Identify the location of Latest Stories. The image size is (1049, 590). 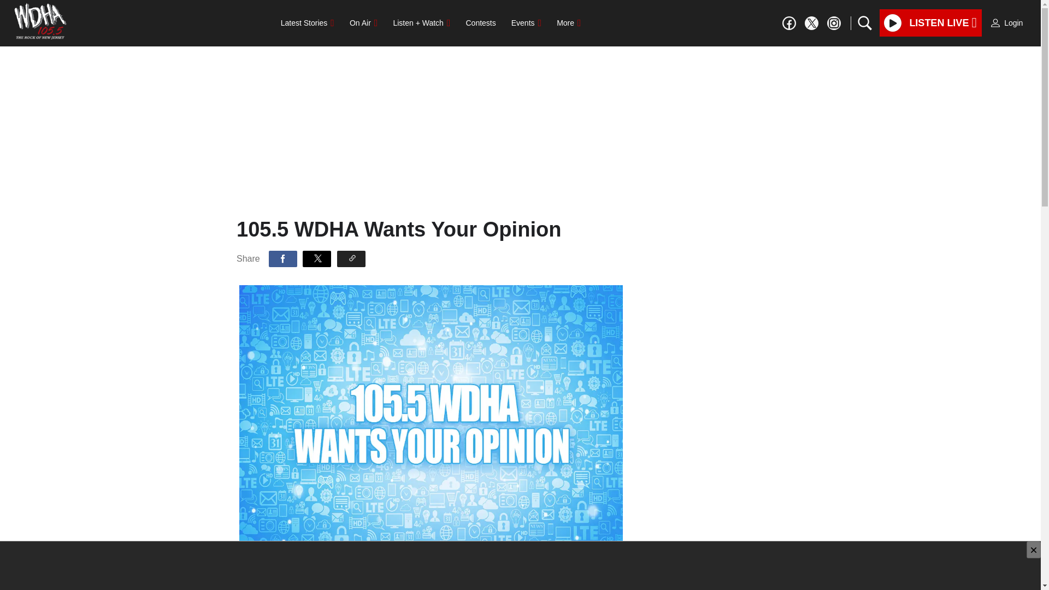
(307, 22).